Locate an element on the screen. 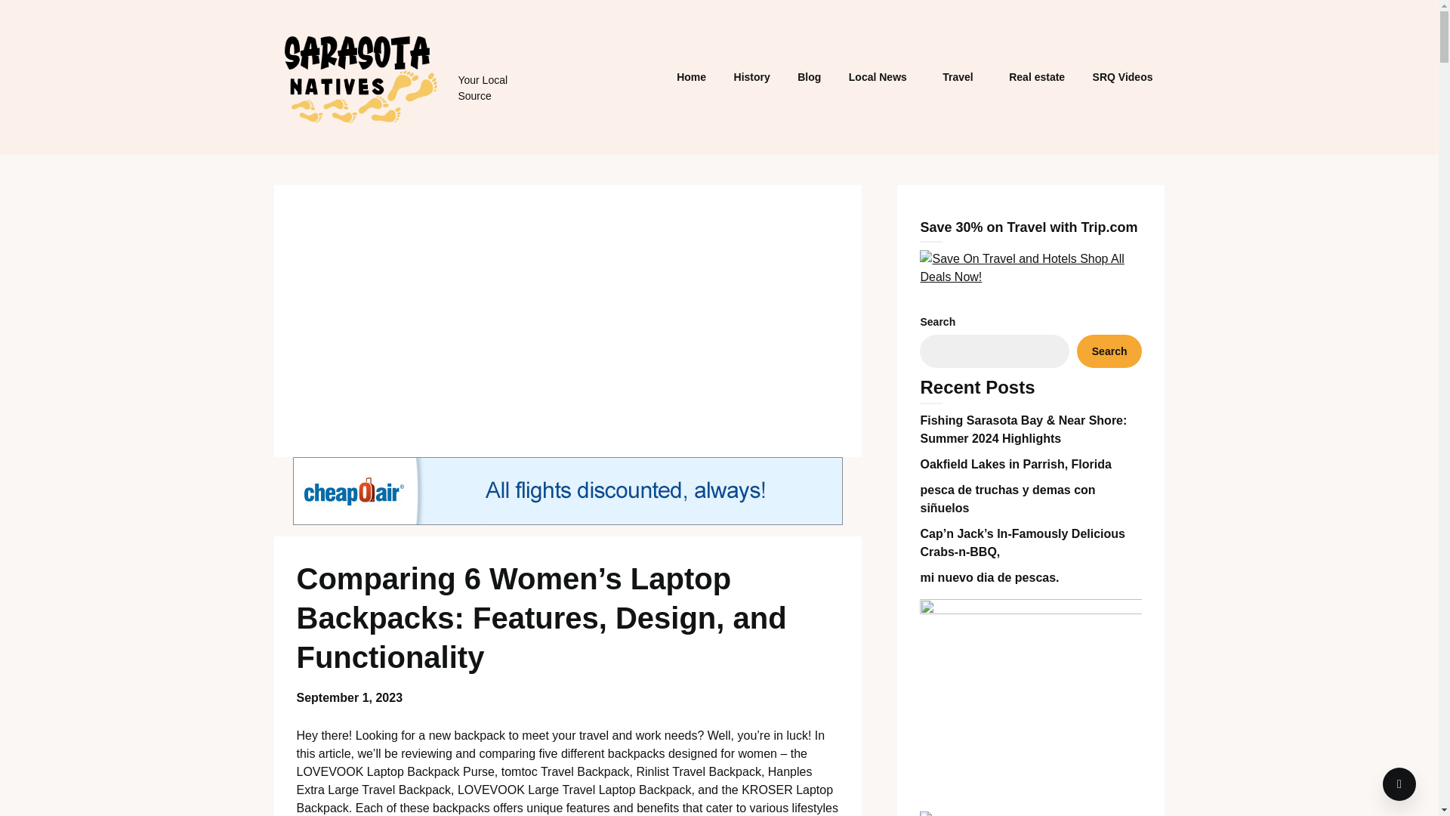 The width and height of the screenshot is (1450, 816). Local News is located at coordinates (878, 77).